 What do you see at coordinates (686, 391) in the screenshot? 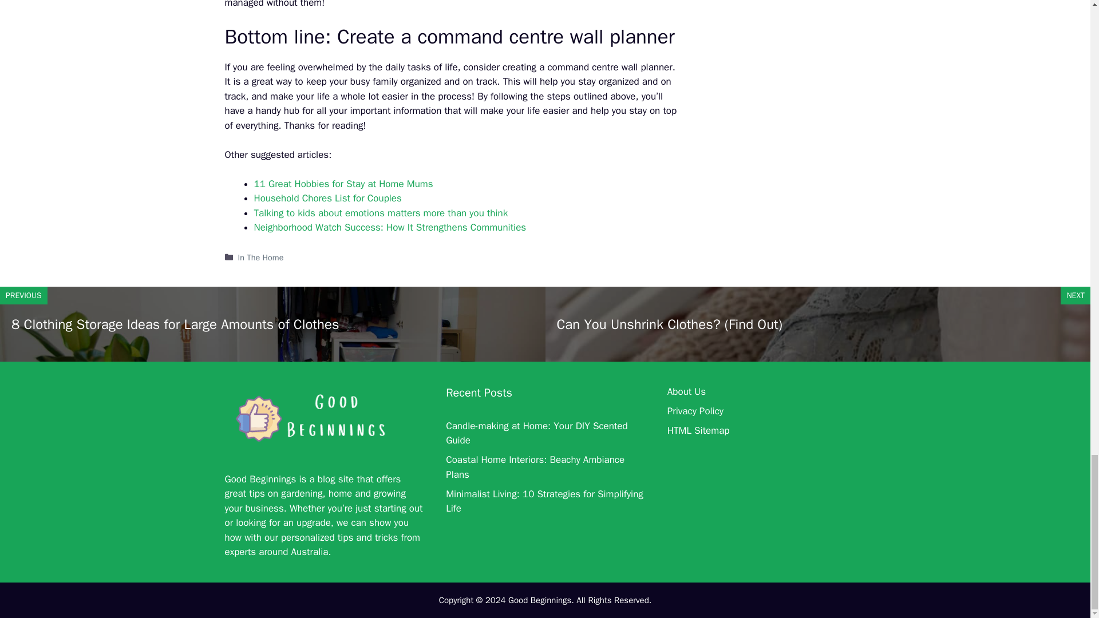
I see `About Us` at bounding box center [686, 391].